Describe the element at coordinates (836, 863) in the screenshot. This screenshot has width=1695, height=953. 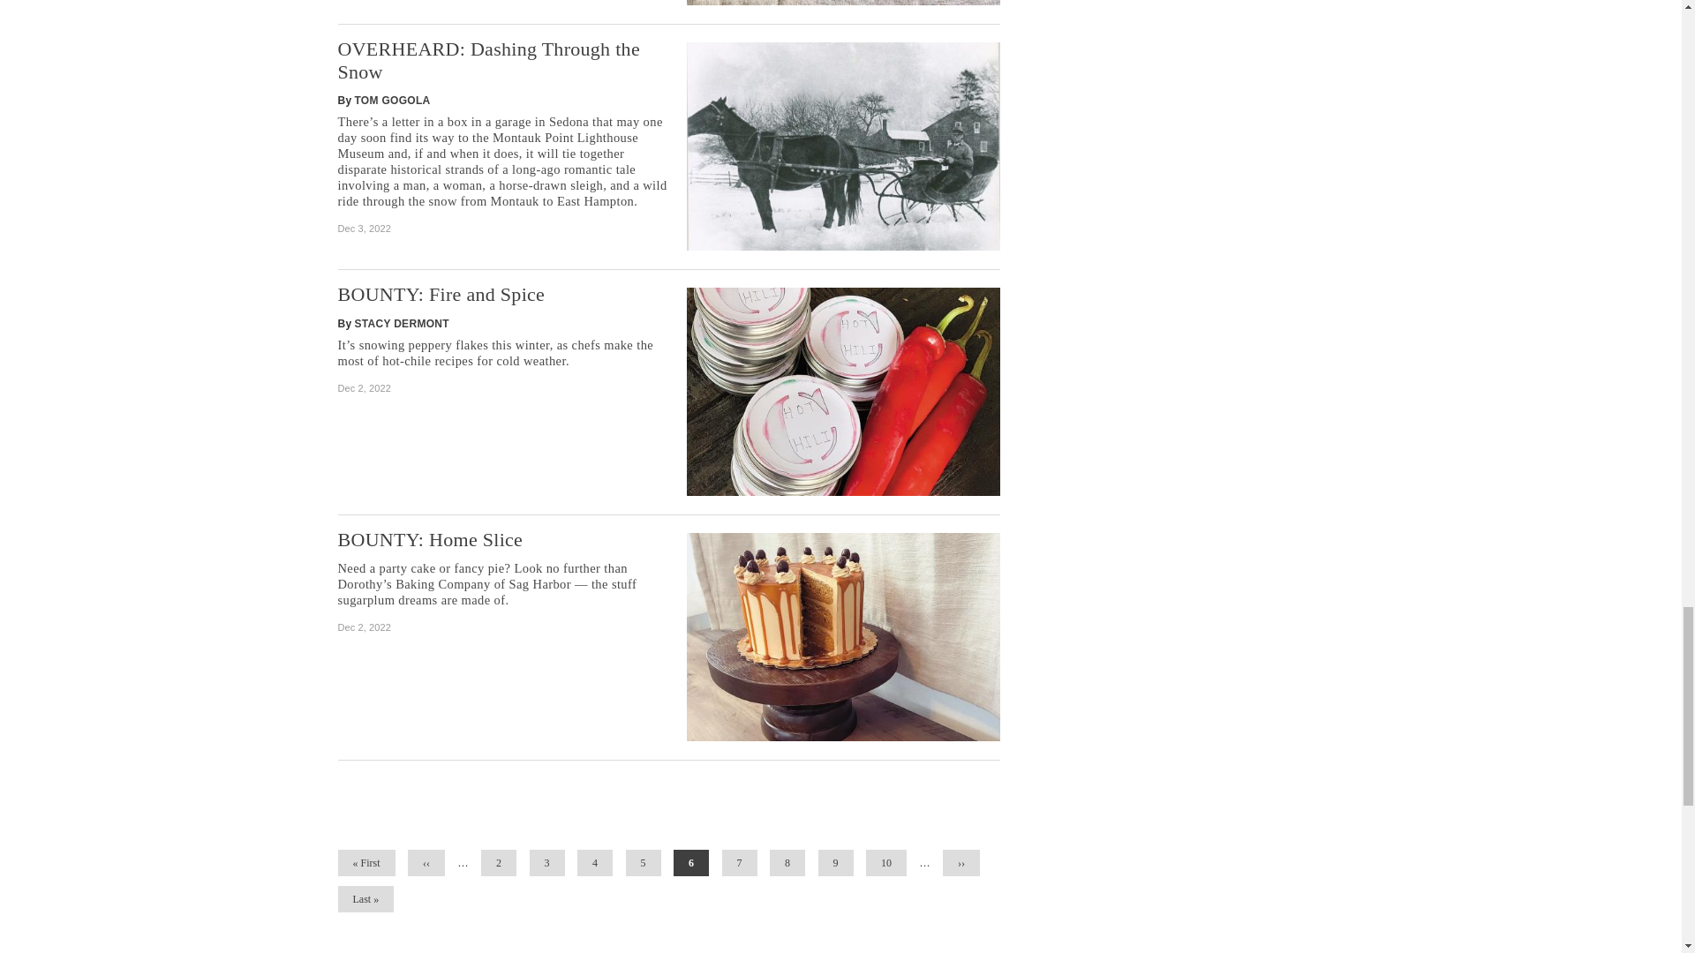
I see `Go to page 9` at that location.